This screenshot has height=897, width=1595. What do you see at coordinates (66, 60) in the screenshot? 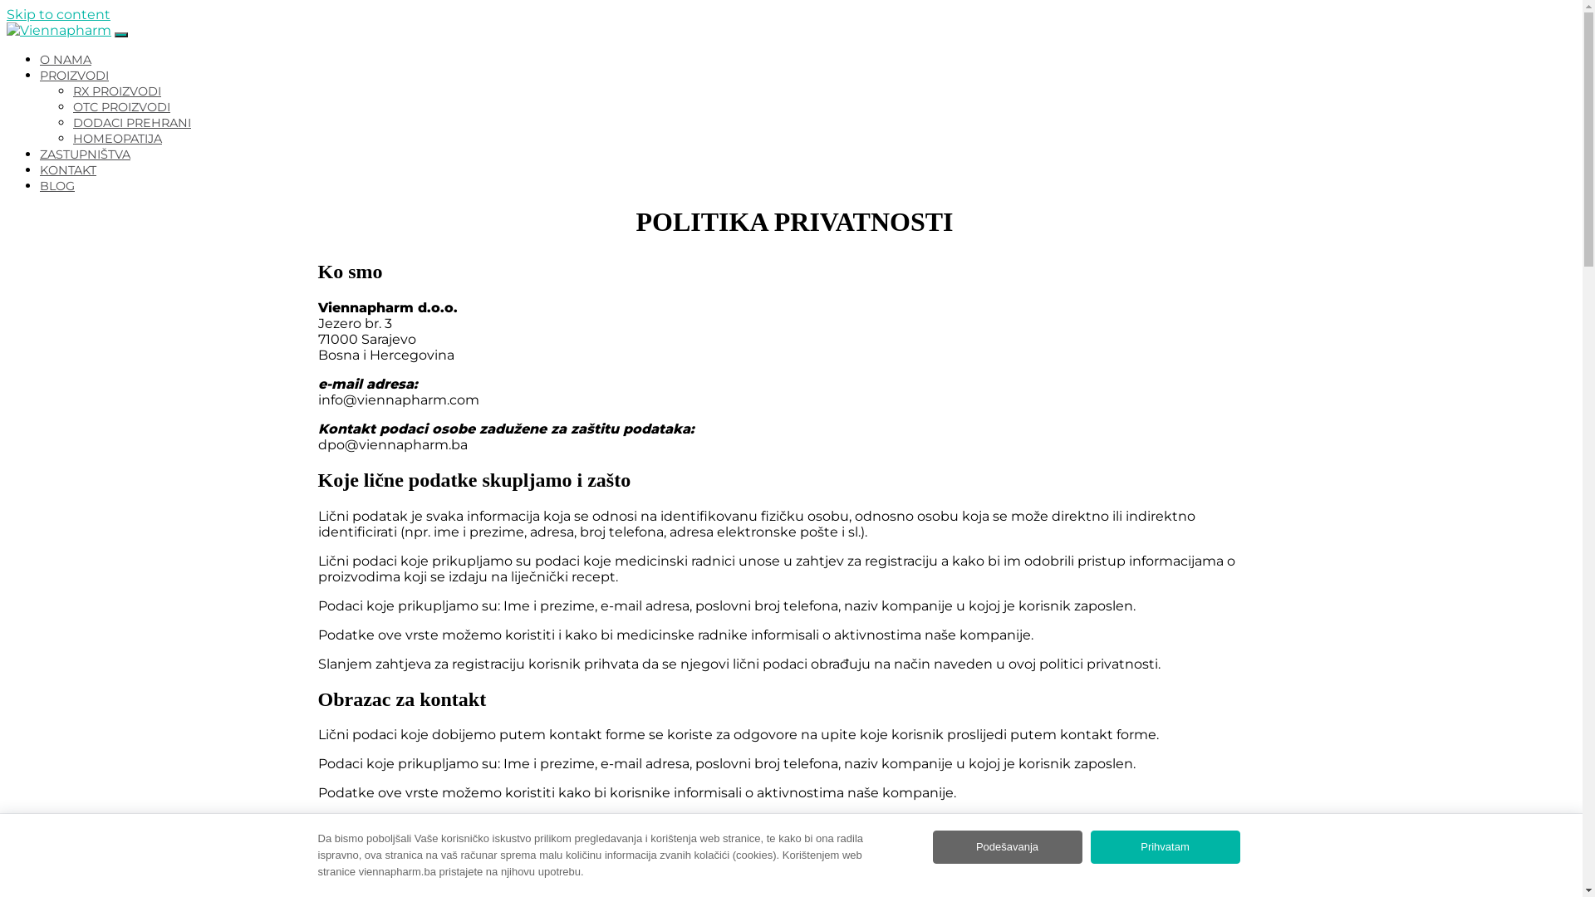
I see `O NAMA` at bounding box center [66, 60].